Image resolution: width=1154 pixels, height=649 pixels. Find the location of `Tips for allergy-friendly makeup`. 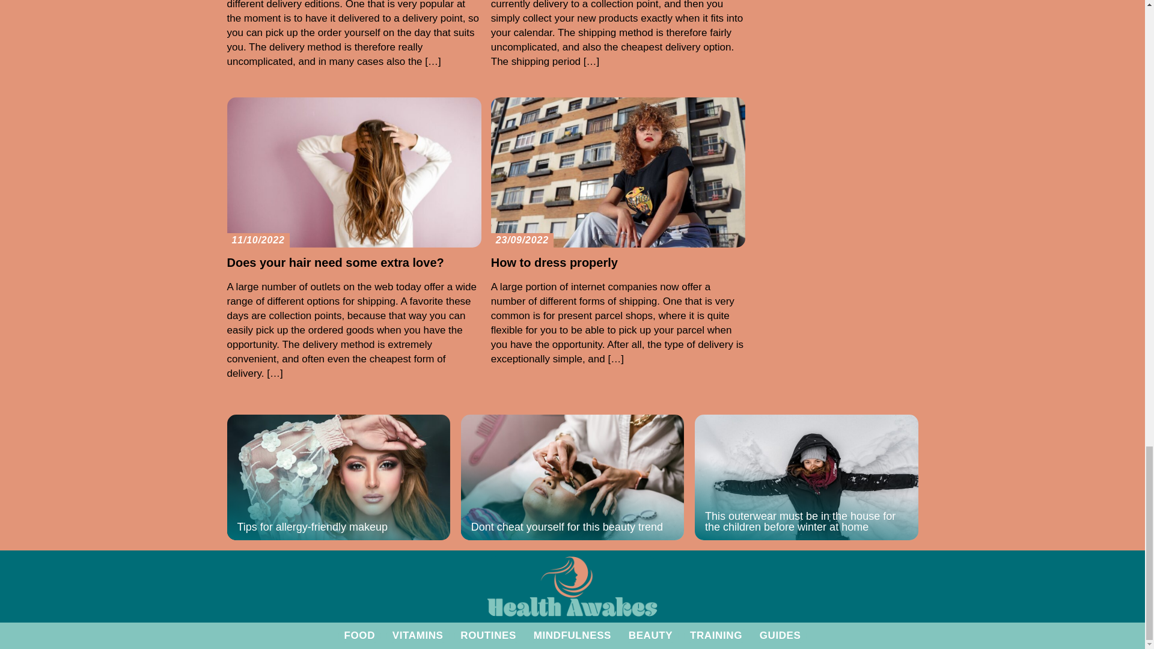

Tips for allergy-friendly makeup is located at coordinates (339, 477).